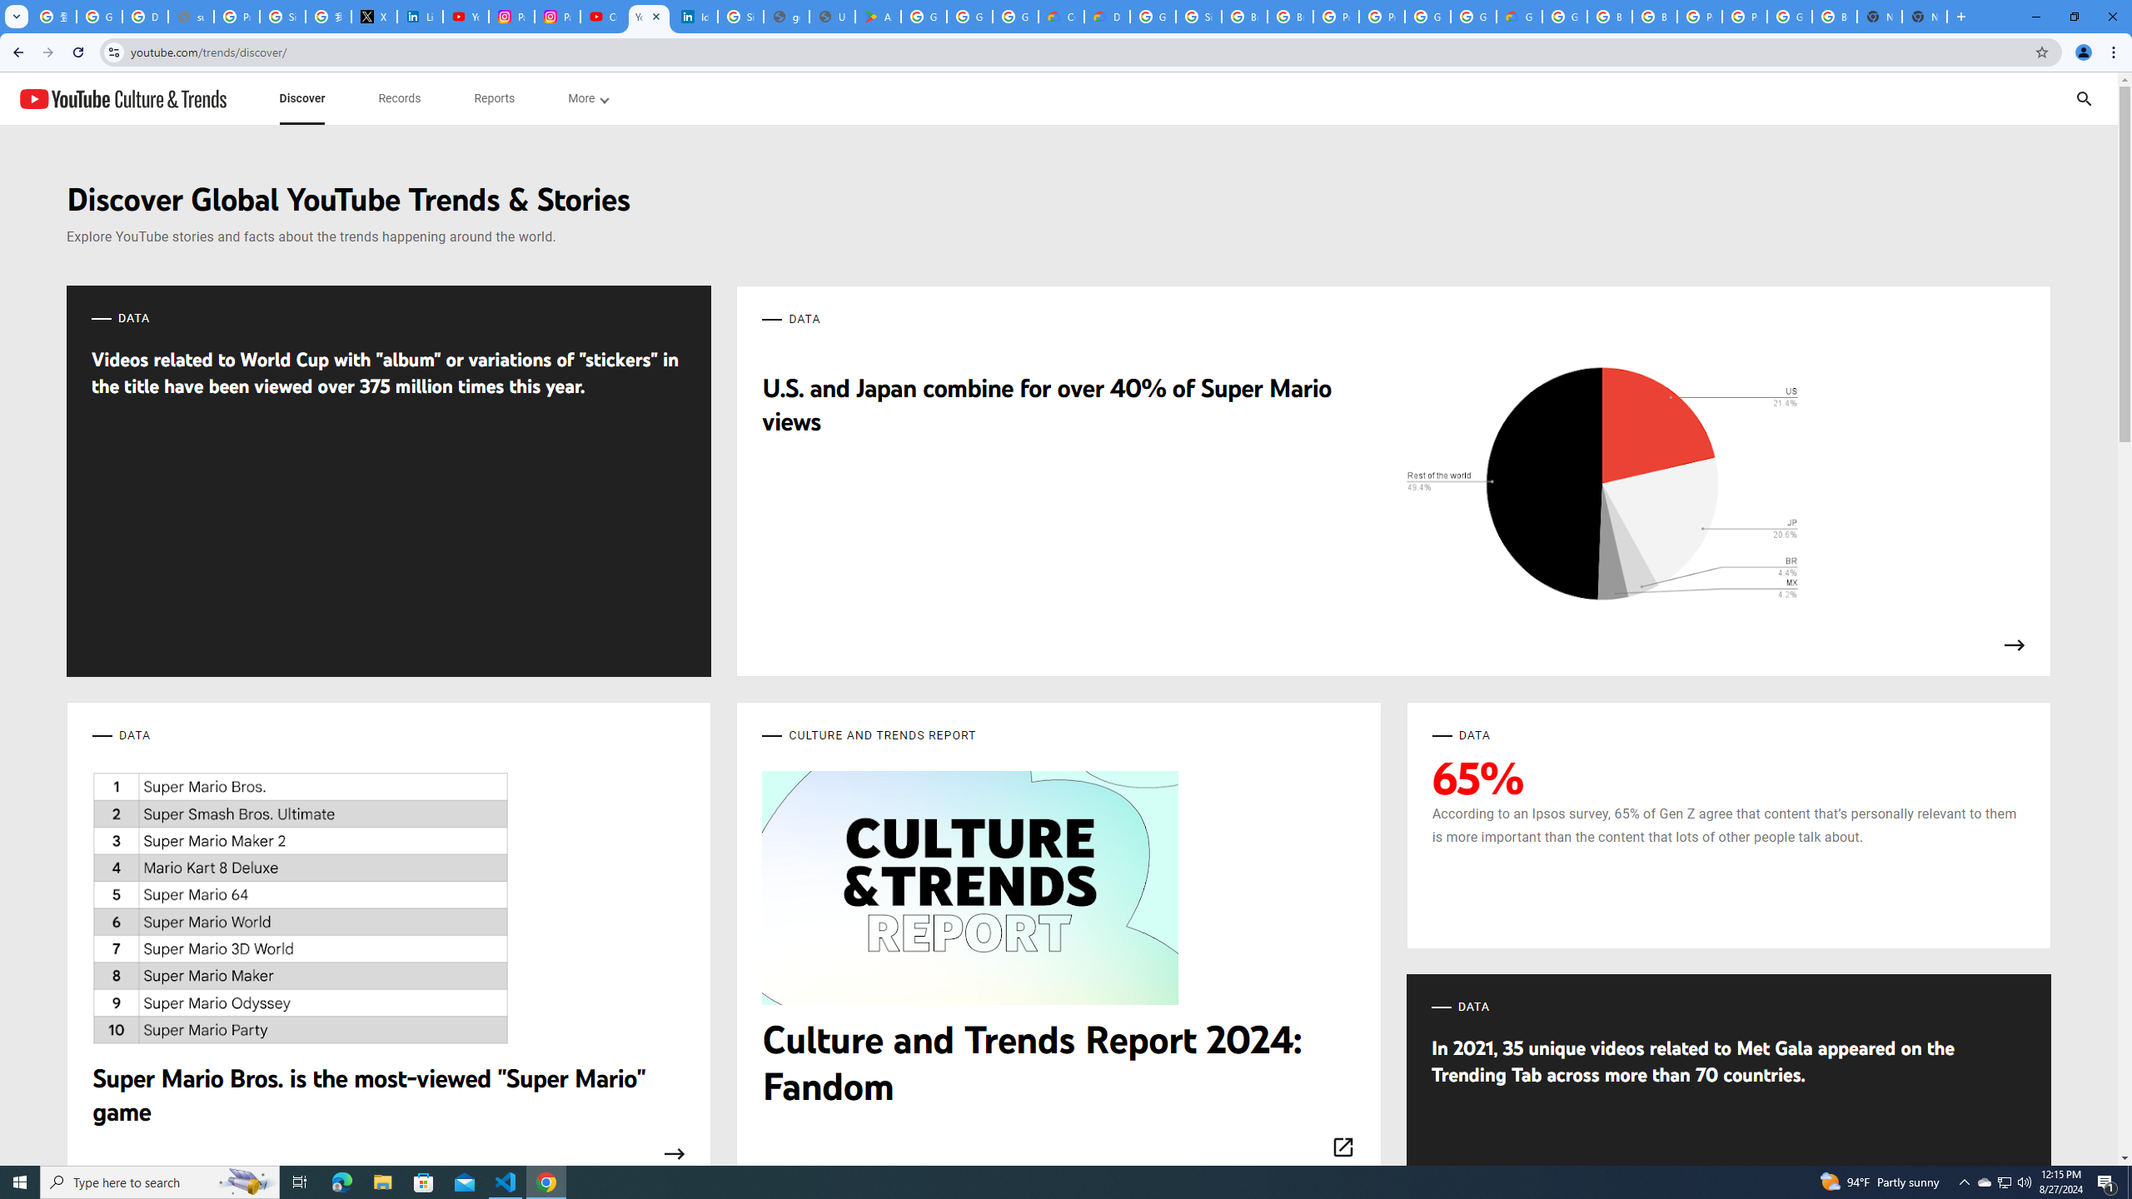 This screenshot has width=2132, height=1199. I want to click on Sign in - Google Accounts, so click(740, 17).